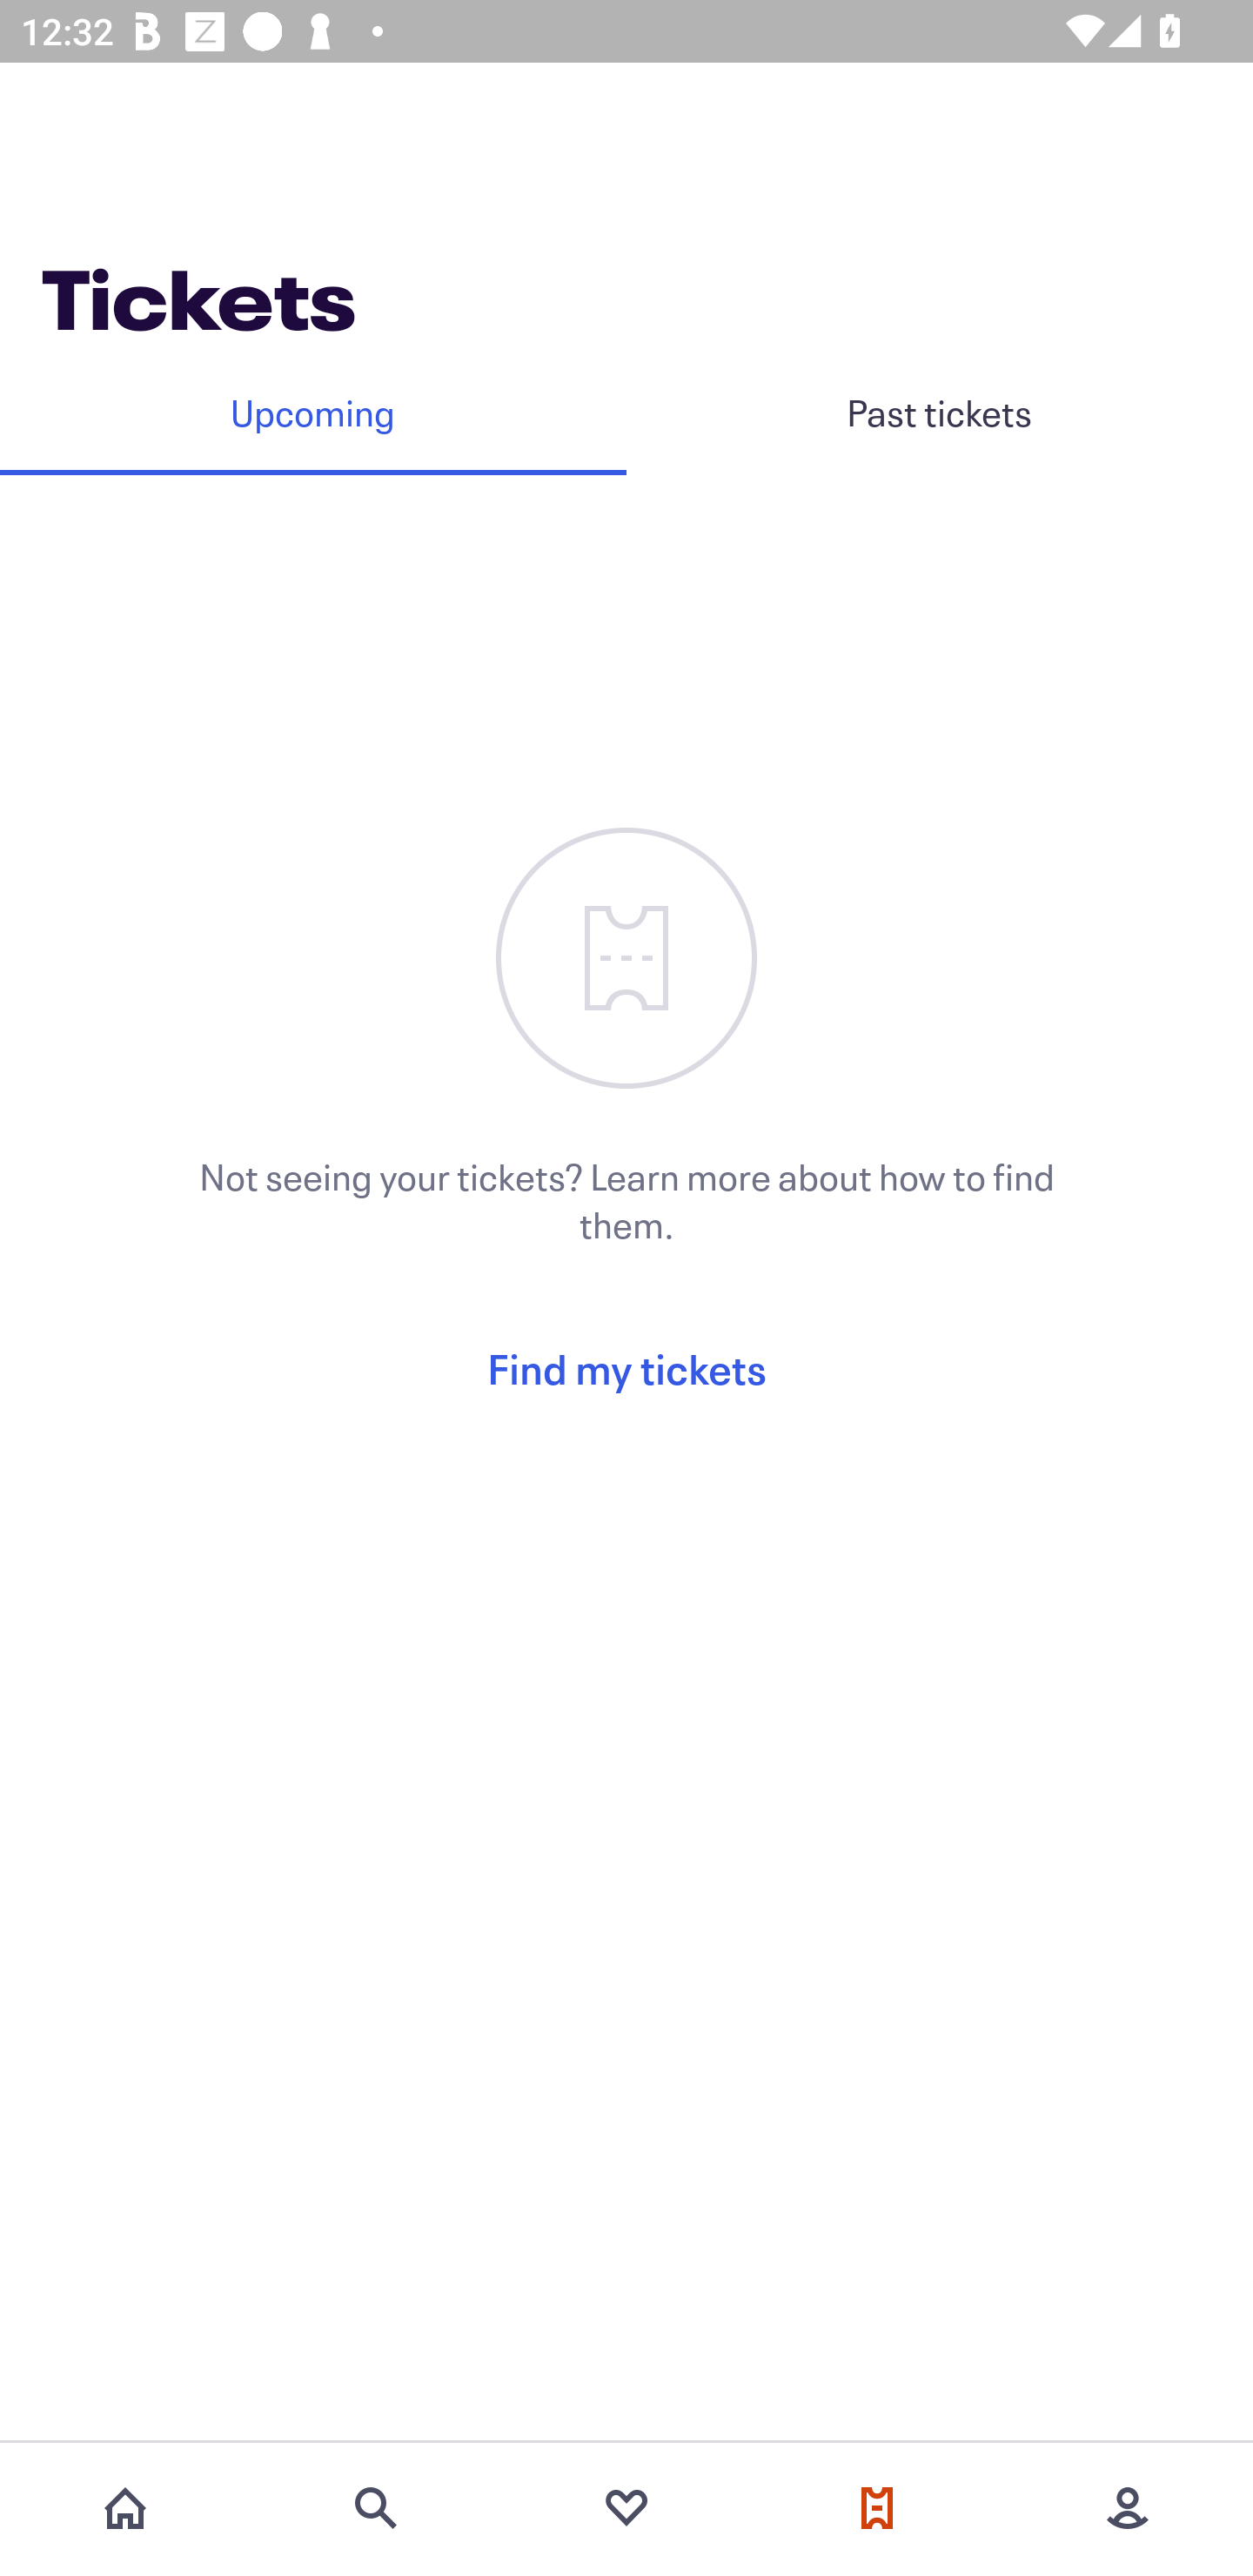  Describe the element at coordinates (376, 2508) in the screenshot. I see `Search events` at that location.